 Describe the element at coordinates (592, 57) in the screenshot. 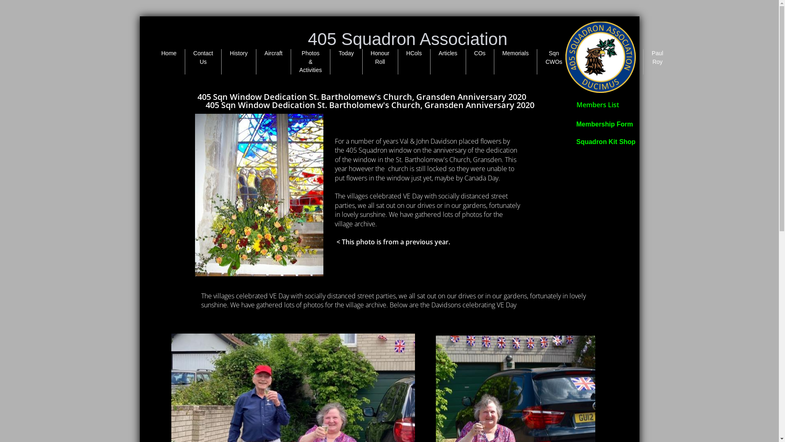

I see `Memorials 1` at that location.